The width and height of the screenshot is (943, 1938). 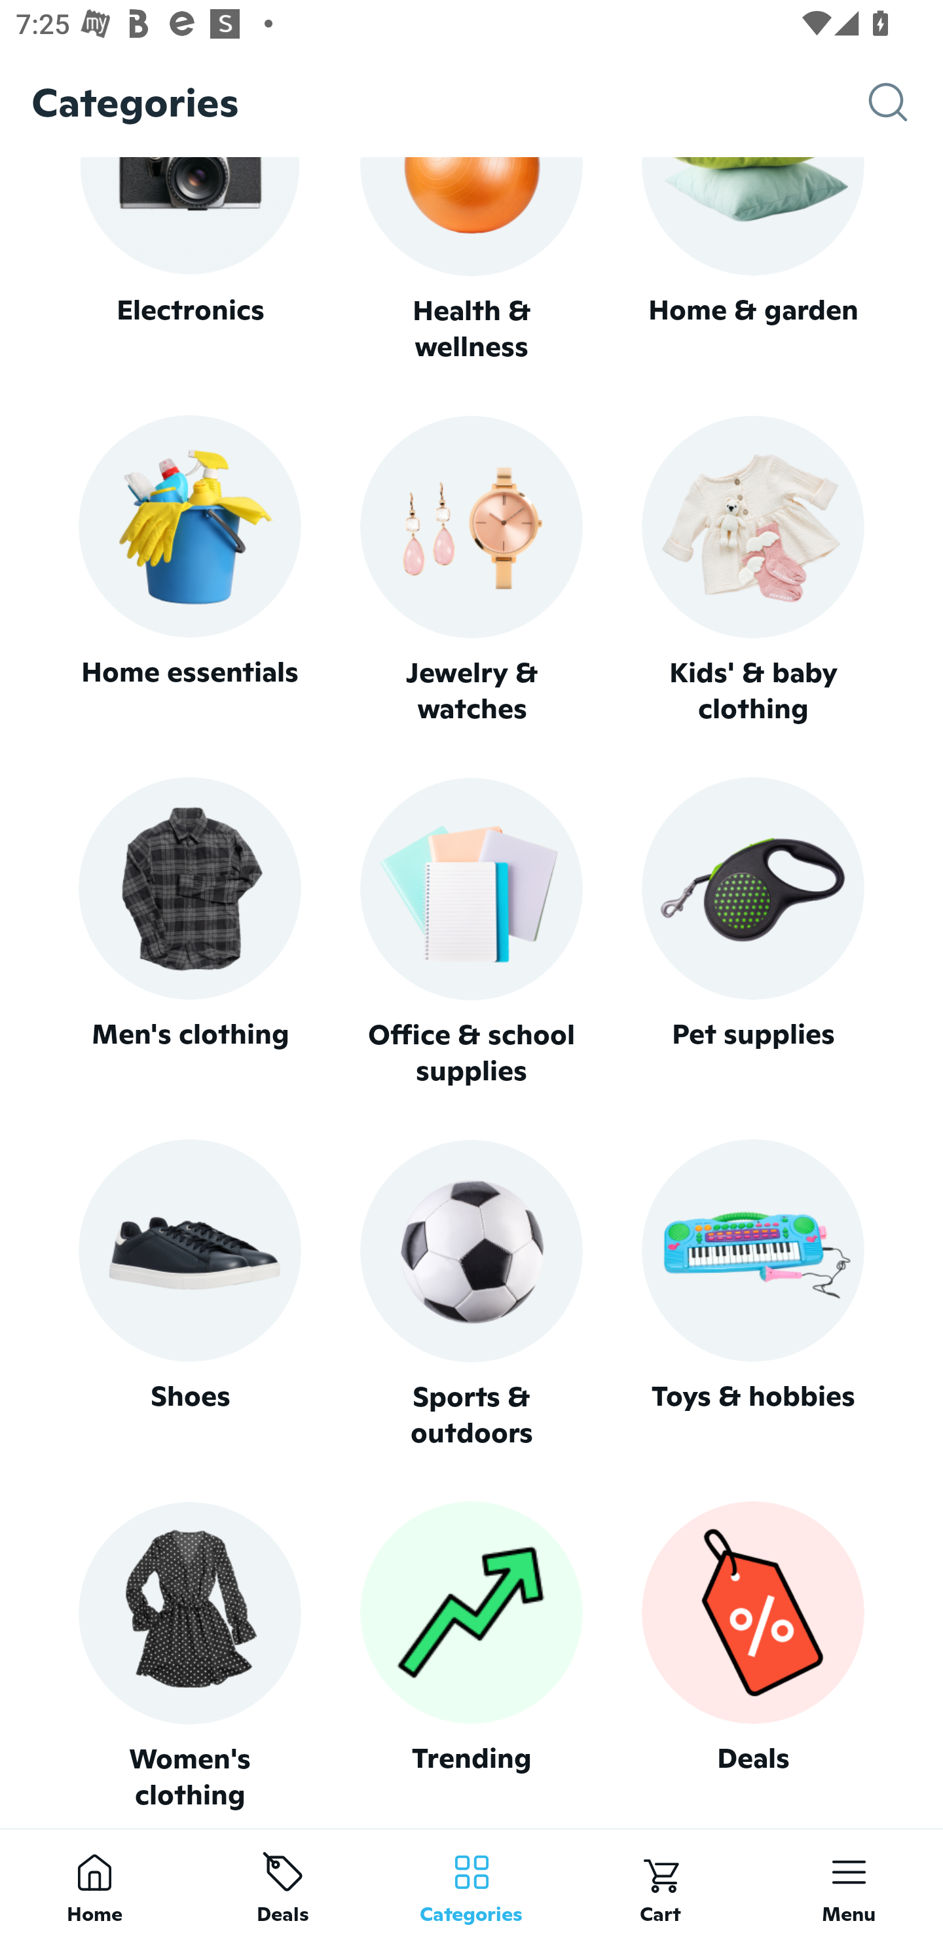 What do you see at coordinates (753, 932) in the screenshot?
I see `Pet supplies` at bounding box center [753, 932].